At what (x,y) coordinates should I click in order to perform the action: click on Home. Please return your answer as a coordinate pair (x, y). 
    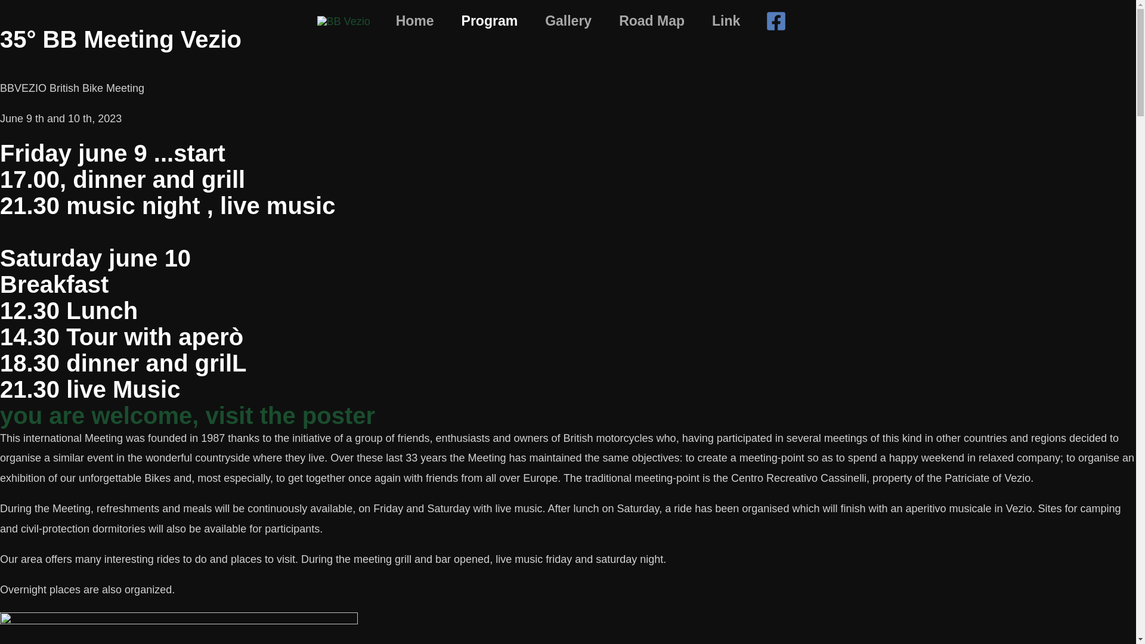
    Looking at the image, I should click on (415, 21).